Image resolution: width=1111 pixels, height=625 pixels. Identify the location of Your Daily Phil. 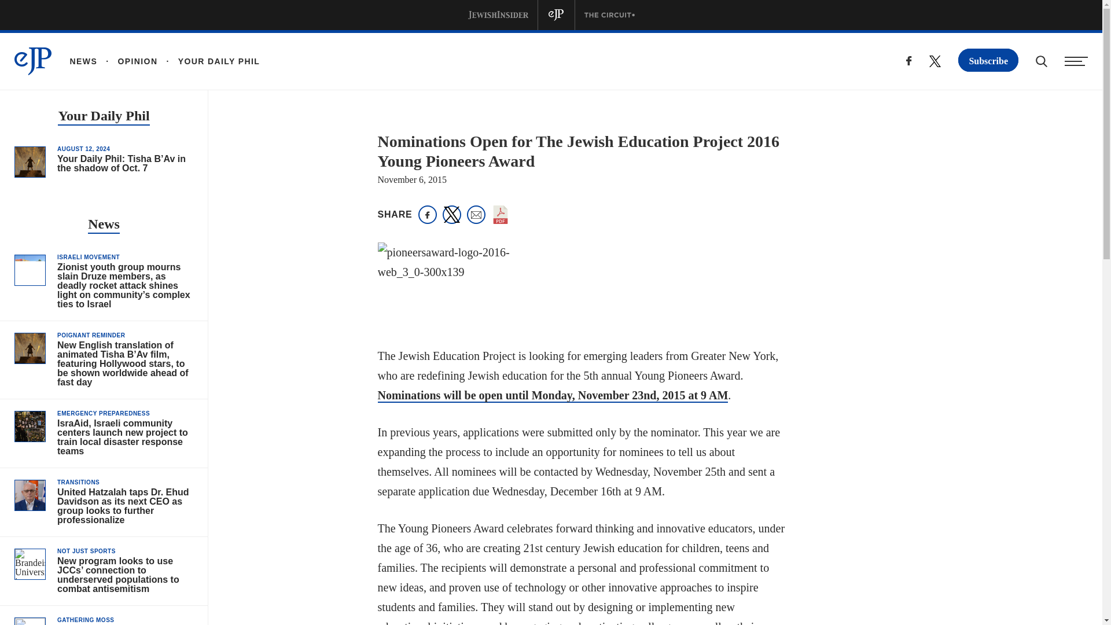
(103, 117).